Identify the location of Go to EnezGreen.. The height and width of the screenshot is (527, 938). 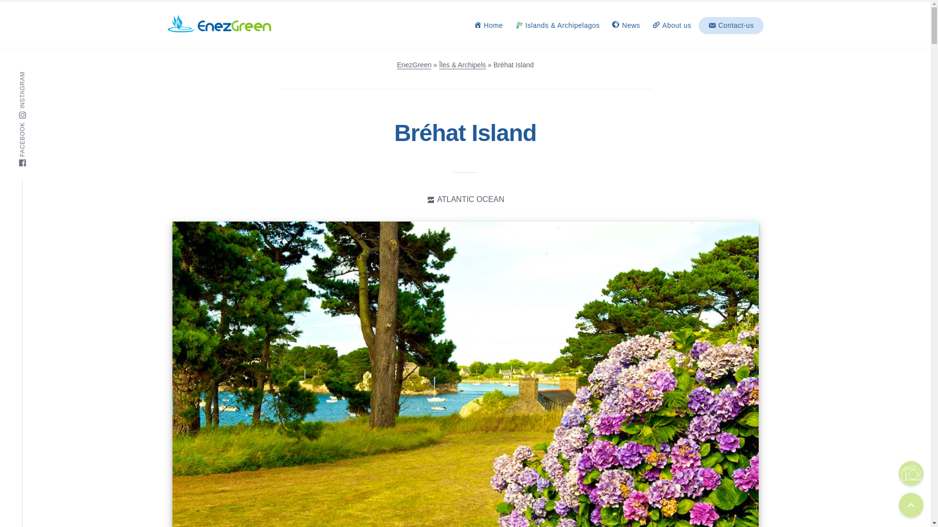
(414, 65).